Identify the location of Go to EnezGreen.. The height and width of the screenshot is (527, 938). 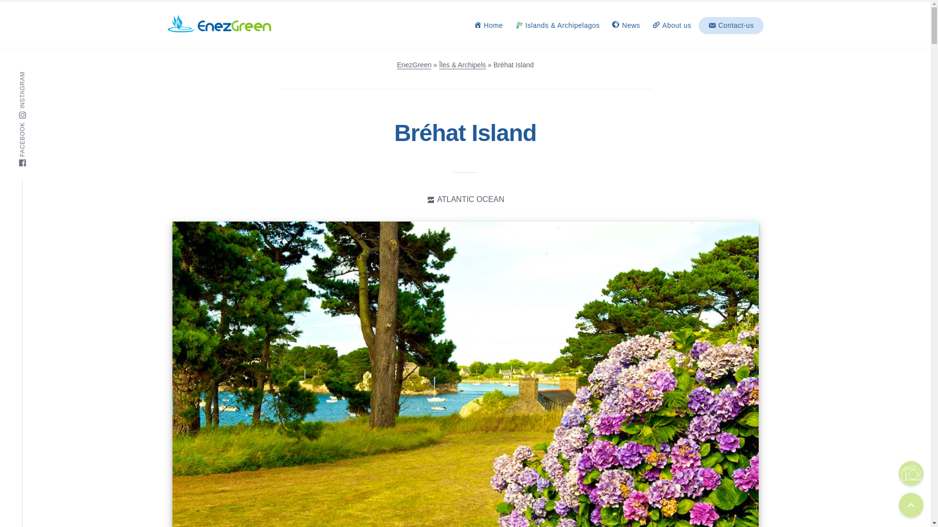
(414, 65).